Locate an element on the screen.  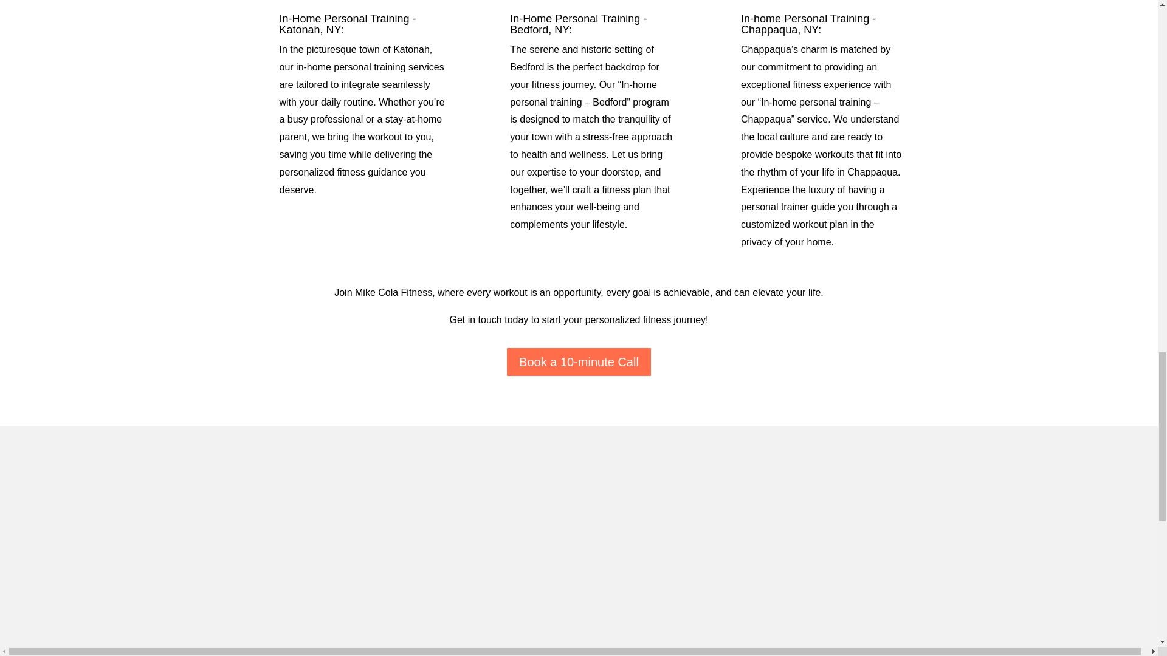
Book a 10-minute Call is located at coordinates (579, 362).